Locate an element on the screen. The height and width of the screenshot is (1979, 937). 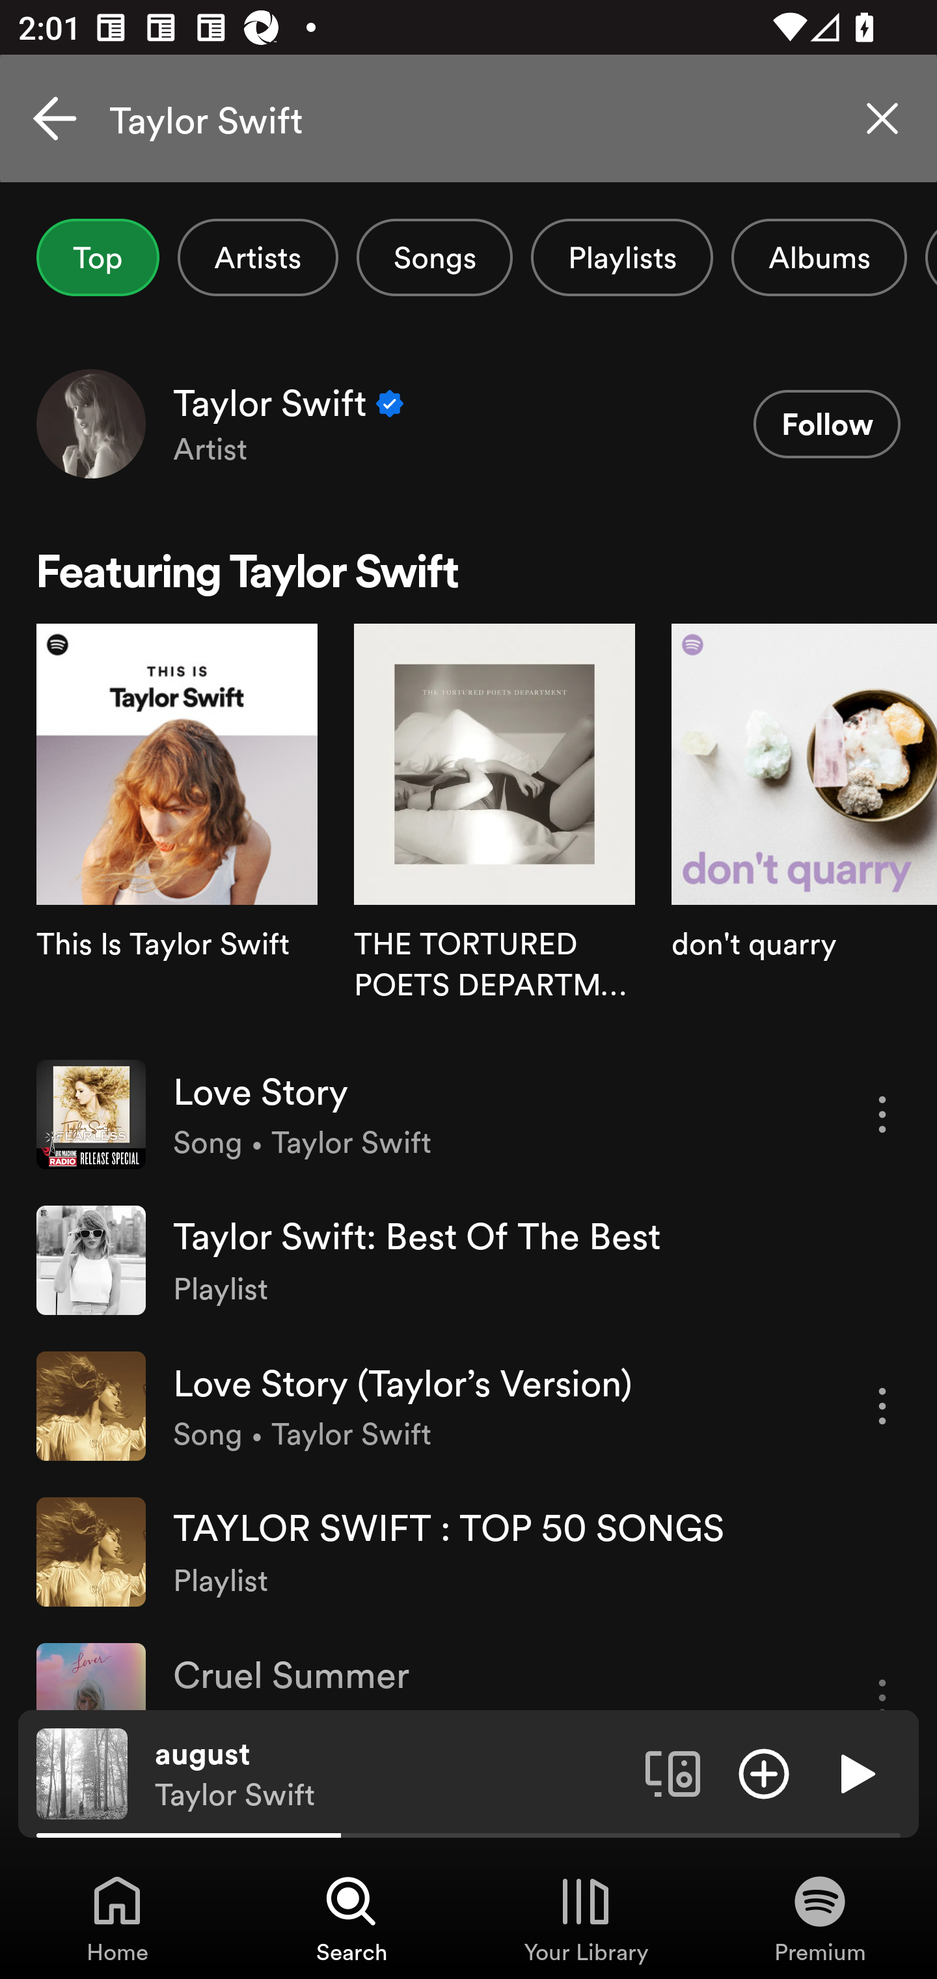
Cancel is located at coordinates (55, 118).